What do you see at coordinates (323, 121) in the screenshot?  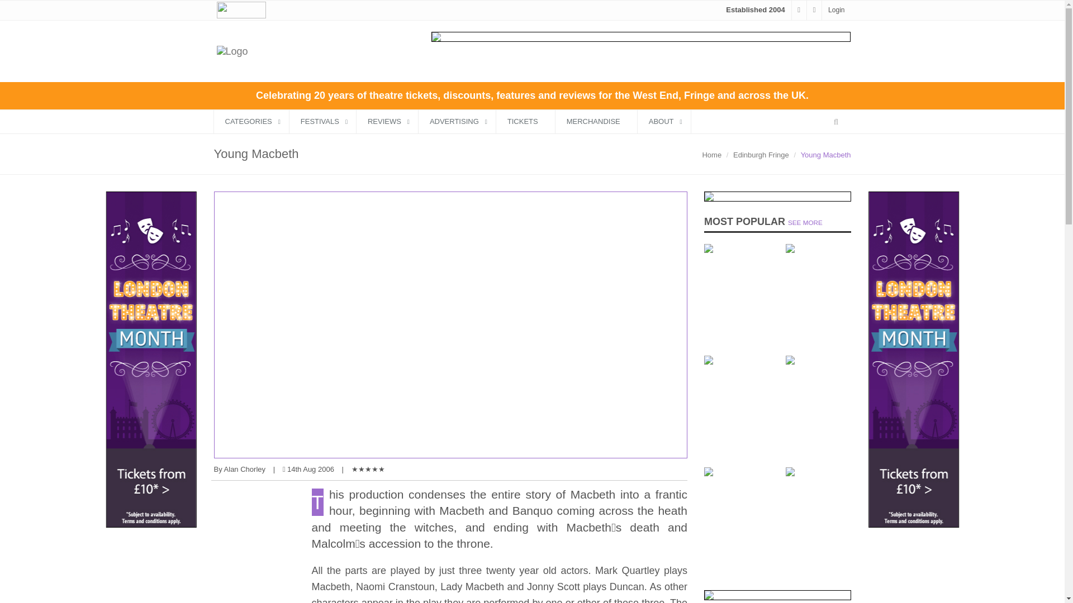 I see `FESTIVALS` at bounding box center [323, 121].